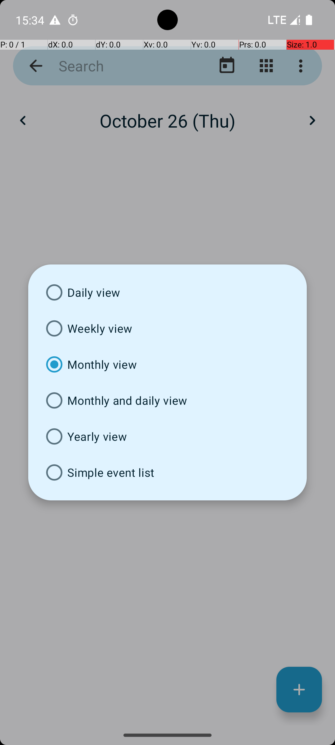 Image resolution: width=335 pixels, height=745 pixels. I want to click on Weekly view, so click(167, 328).